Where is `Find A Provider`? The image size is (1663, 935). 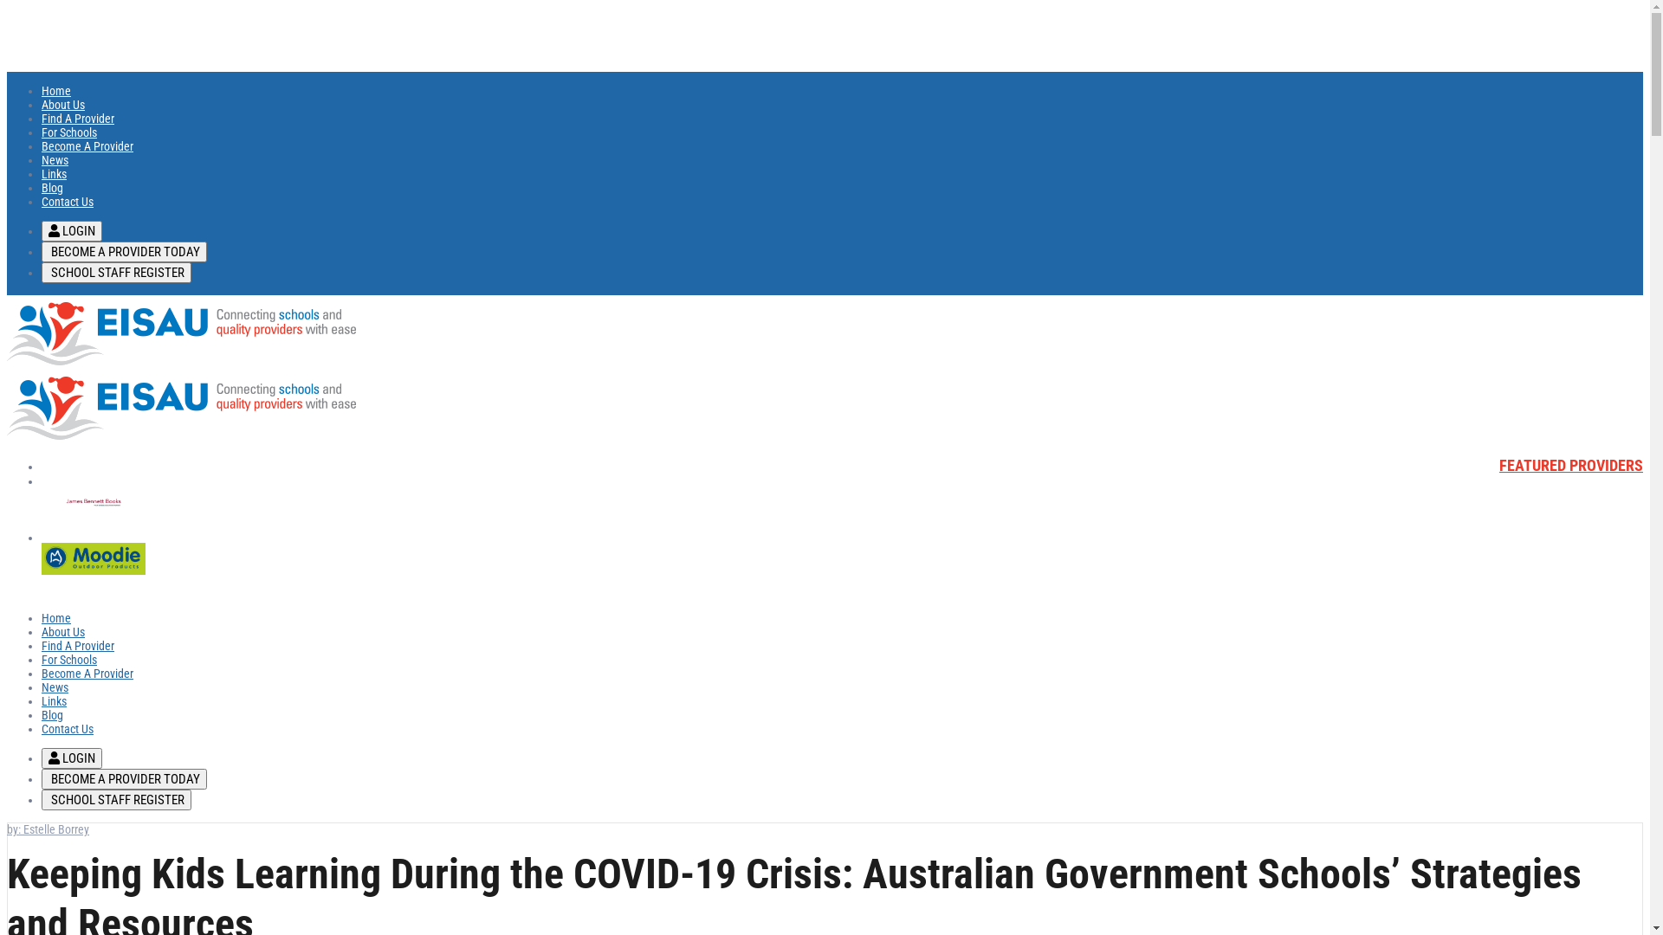
Find A Provider is located at coordinates (78, 646).